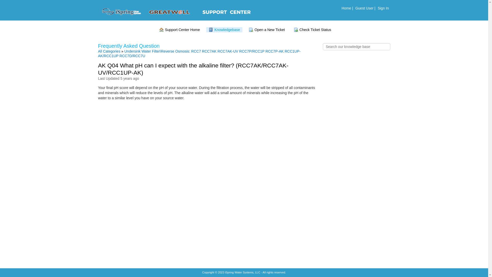 The image size is (492, 277). What do you see at coordinates (267, 30) in the screenshot?
I see `Open a New Ticket` at bounding box center [267, 30].